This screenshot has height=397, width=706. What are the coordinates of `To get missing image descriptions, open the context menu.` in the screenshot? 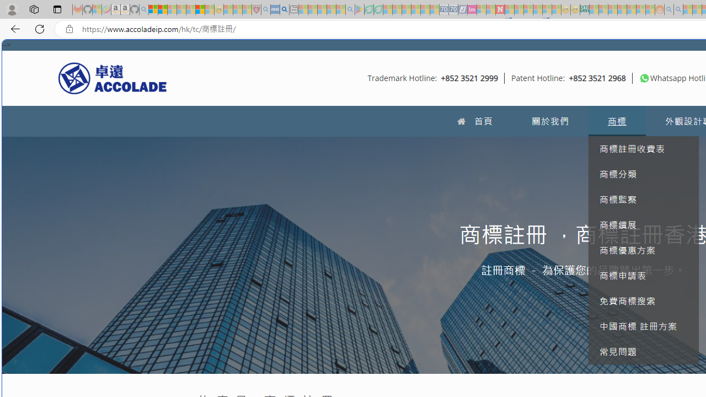 It's located at (644, 78).